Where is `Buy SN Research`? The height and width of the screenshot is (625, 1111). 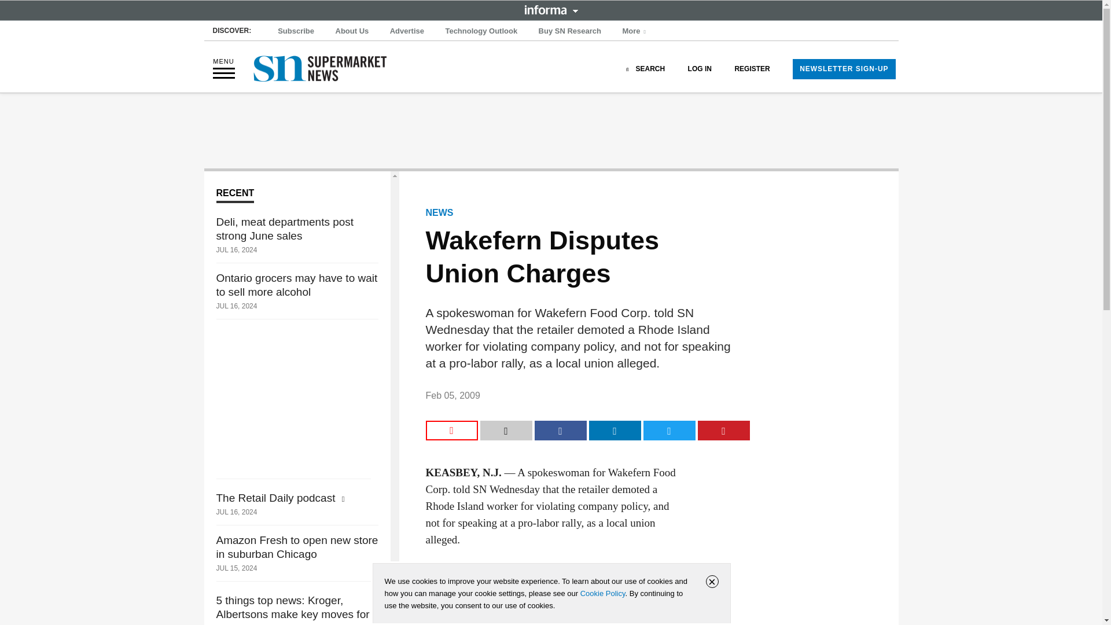 Buy SN Research is located at coordinates (569, 31).